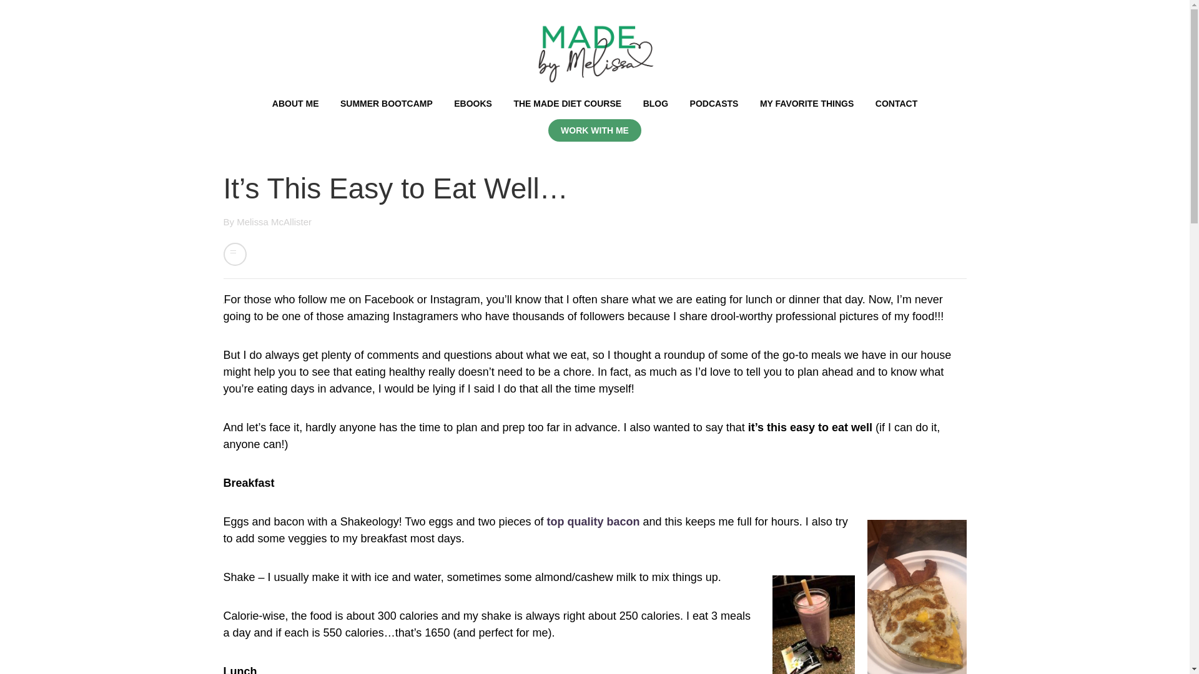 This screenshot has width=1199, height=674. I want to click on PODCASTS, so click(714, 103).